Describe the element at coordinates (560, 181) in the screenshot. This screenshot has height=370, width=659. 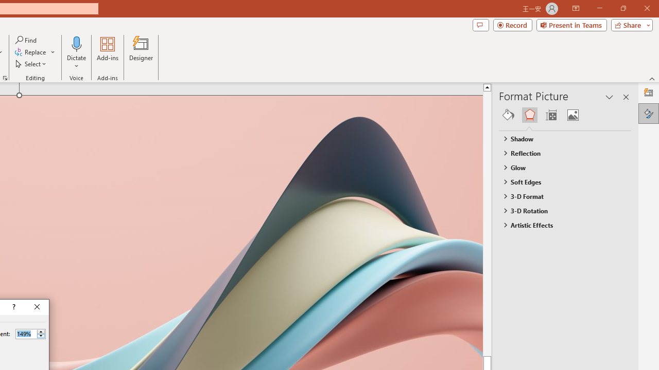
I see `Soft Edges` at that location.